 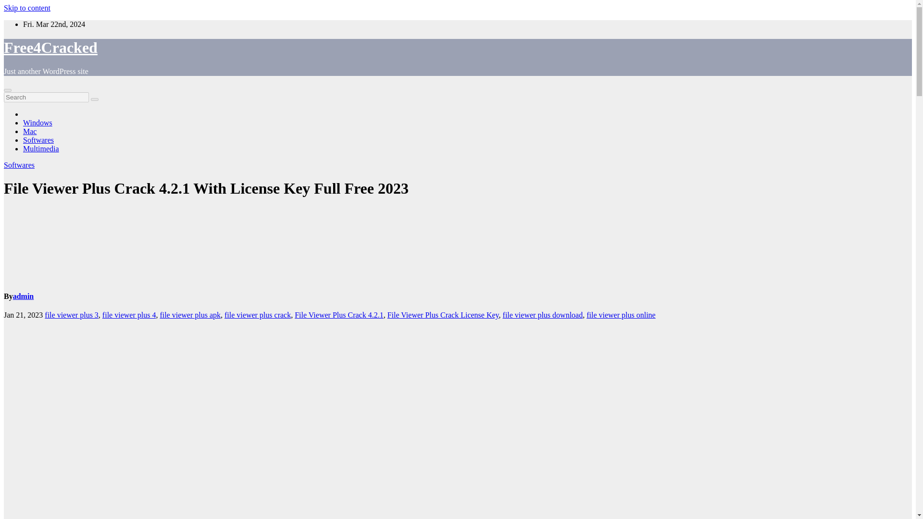 What do you see at coordinates (443, 315) in the screenshot?
I see `File Viewer Plus Crack License Key` at bounding box center [443, 315].